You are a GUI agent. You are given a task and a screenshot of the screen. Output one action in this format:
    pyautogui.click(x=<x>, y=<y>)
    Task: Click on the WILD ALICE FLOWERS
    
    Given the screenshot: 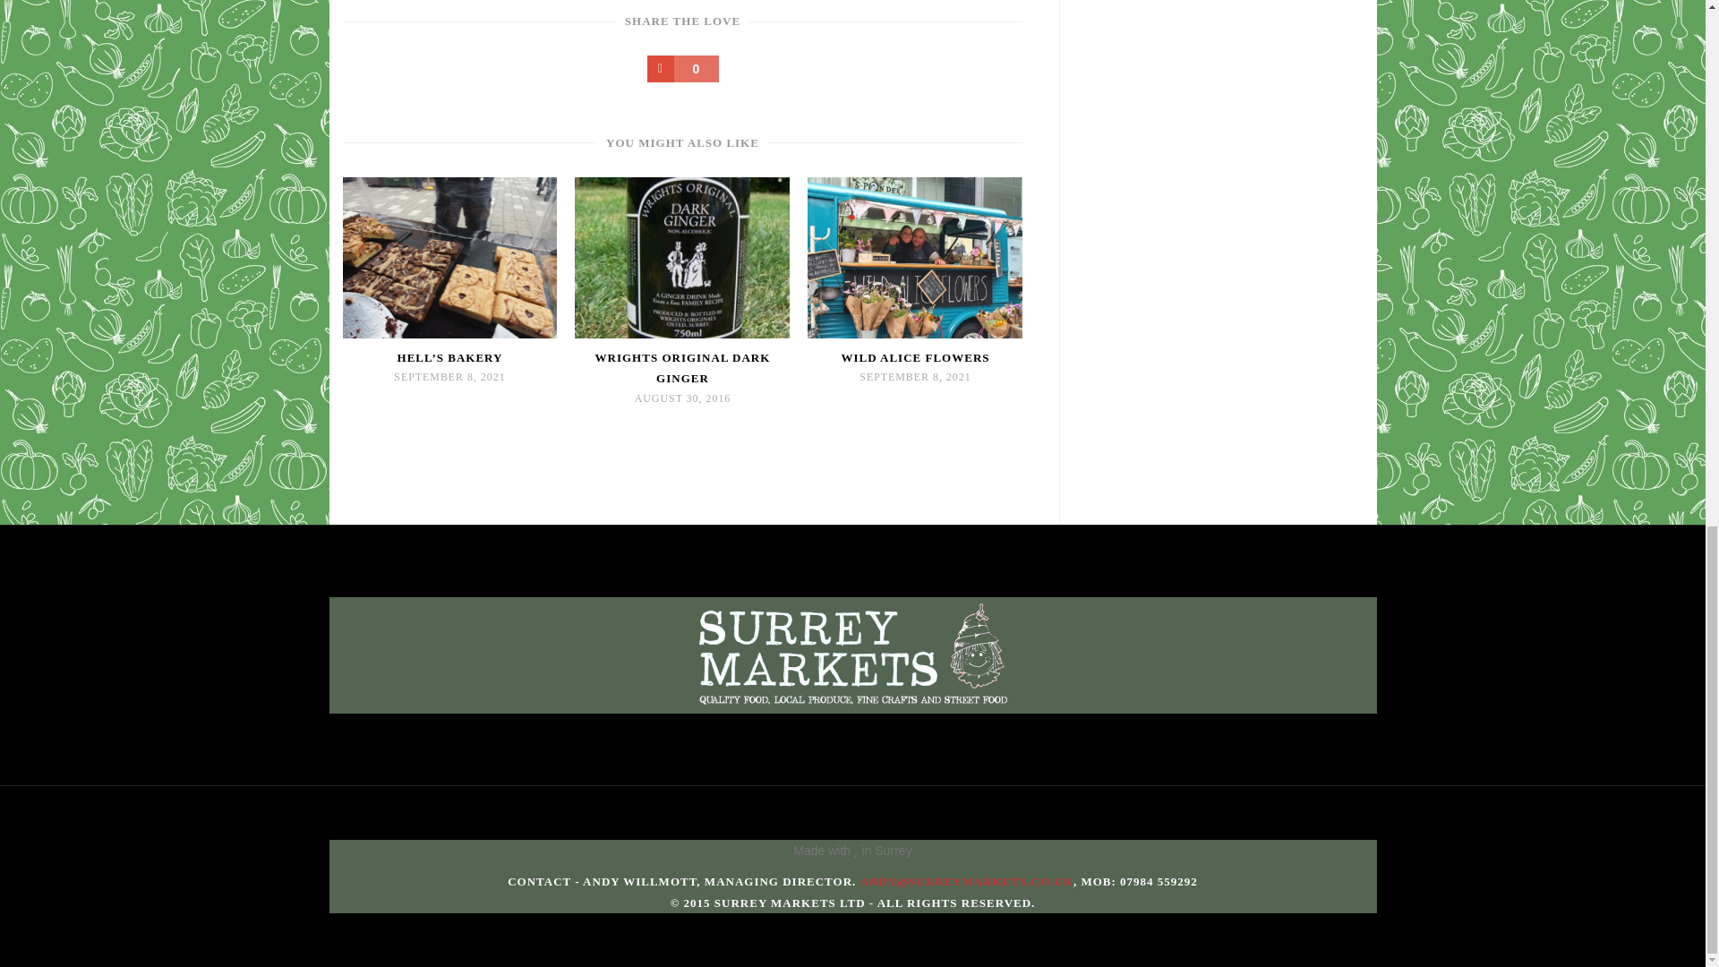 What is the action you would take?
    pyautogui.click(x=915, y=357)
    